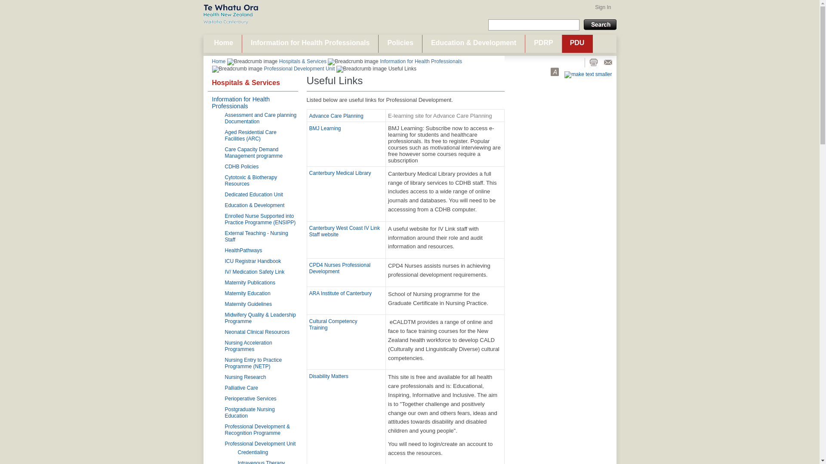 This screenshot has width=826, height=464. Describe the element at coordinates (300, 69) in the screenshot. I see `Professional Development Unit` at that location.